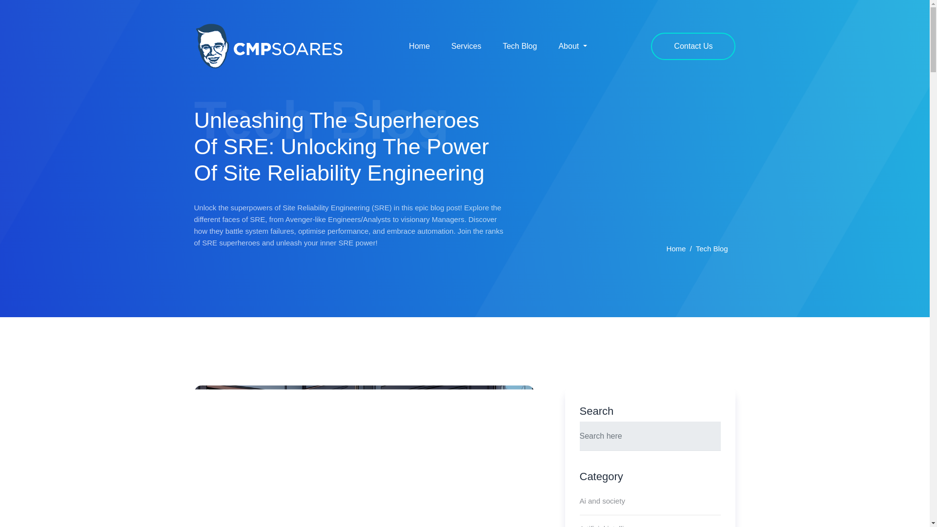 The image size is (937, 527). What do you see at coordinates (572, 46) in the screenshot?
I see `About` at bounding box center [572, 46].